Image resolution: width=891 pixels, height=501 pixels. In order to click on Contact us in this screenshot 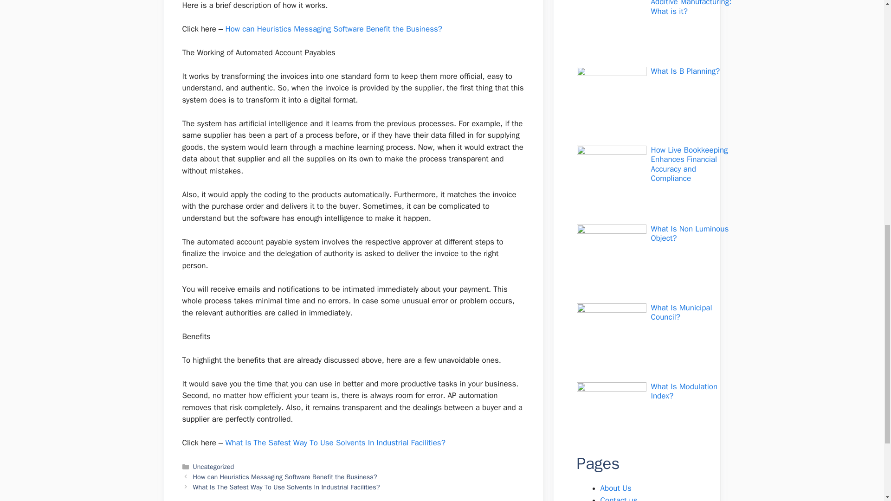, I will do `click(619, 498)`.